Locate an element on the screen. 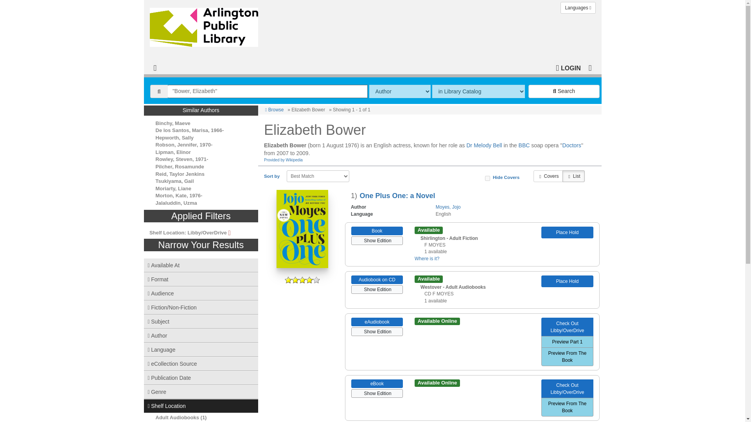  Hepworth, Sally is located at coordinates (174, 138).